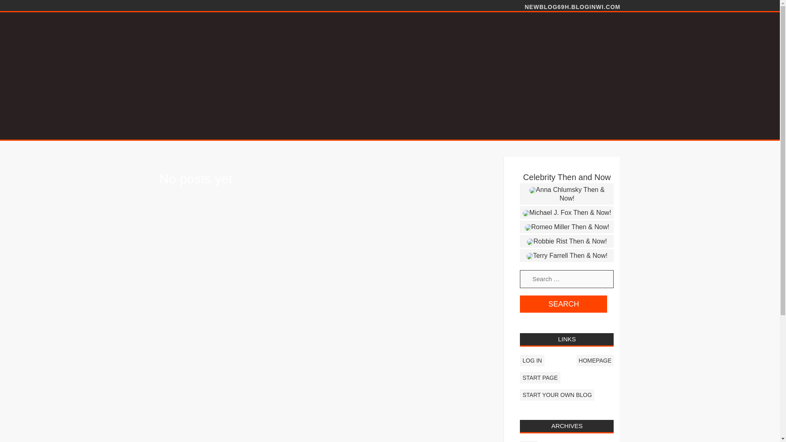  What do you see at coordinates (563, 304) in the screenshot?
I see `Search` at bounding box center [563, 304].